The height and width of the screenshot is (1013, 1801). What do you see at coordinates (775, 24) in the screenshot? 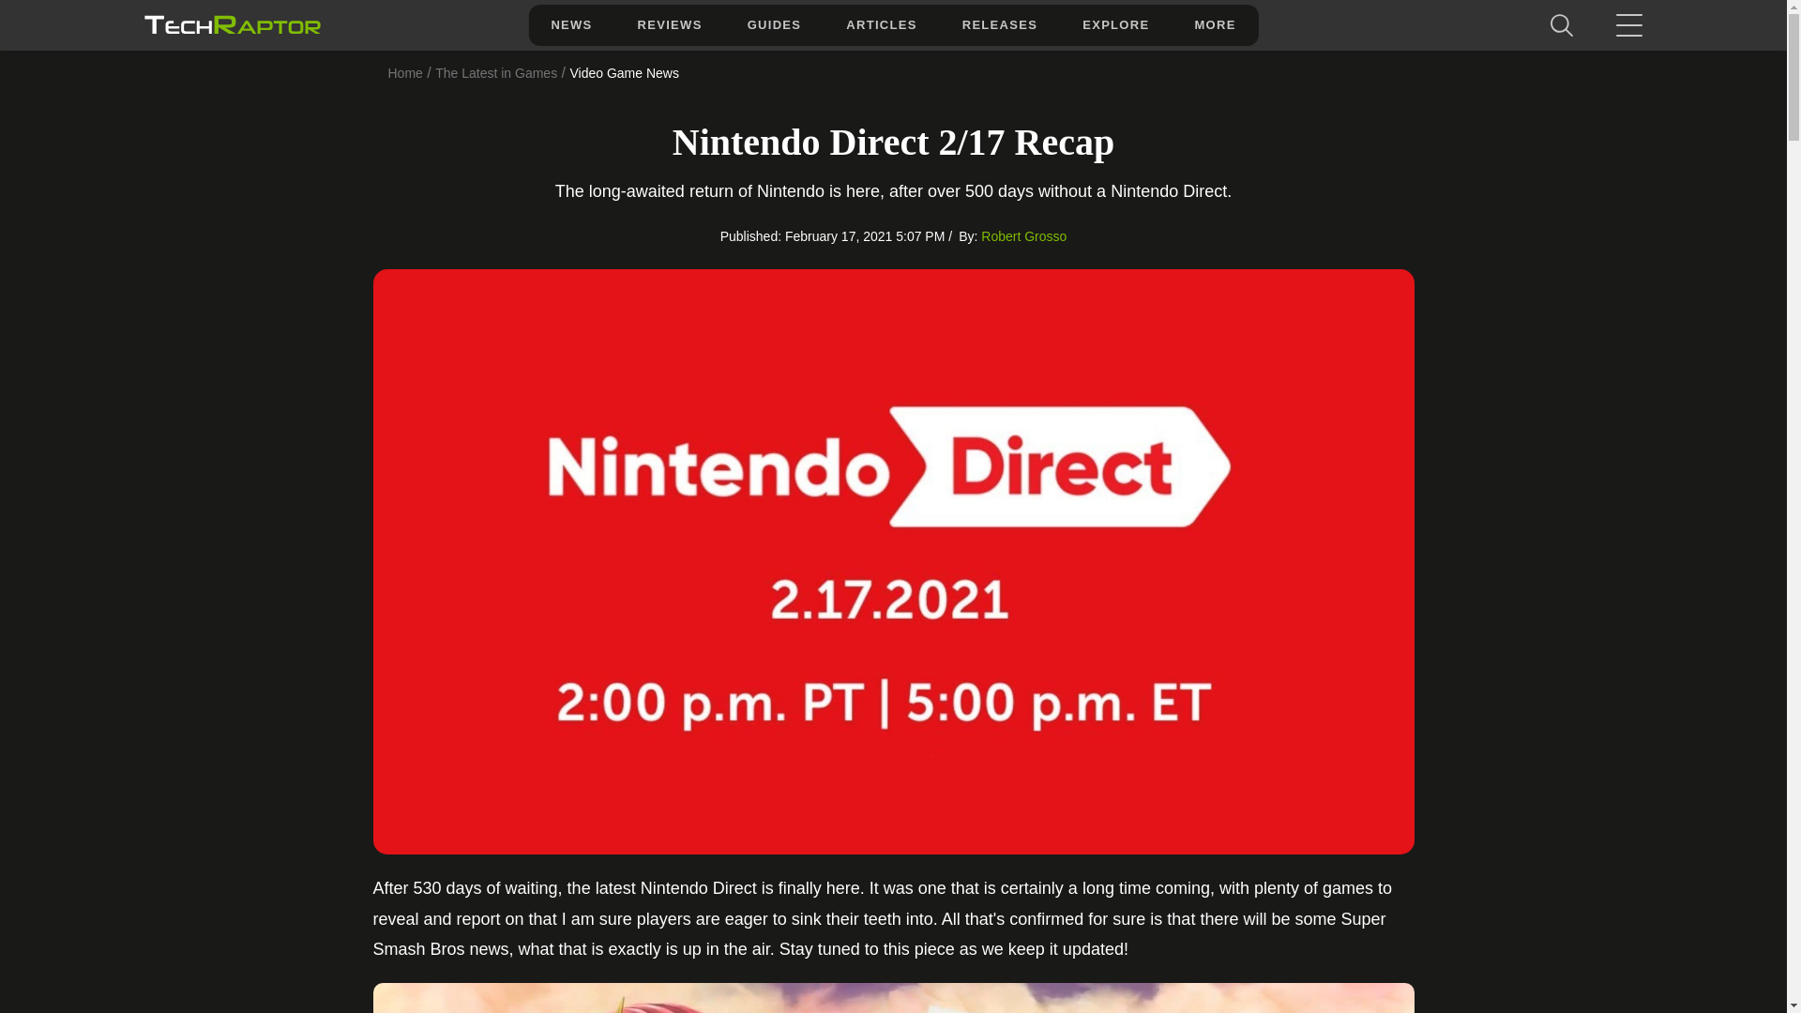
I see `GUIDES` at bounding box center [775, 24].